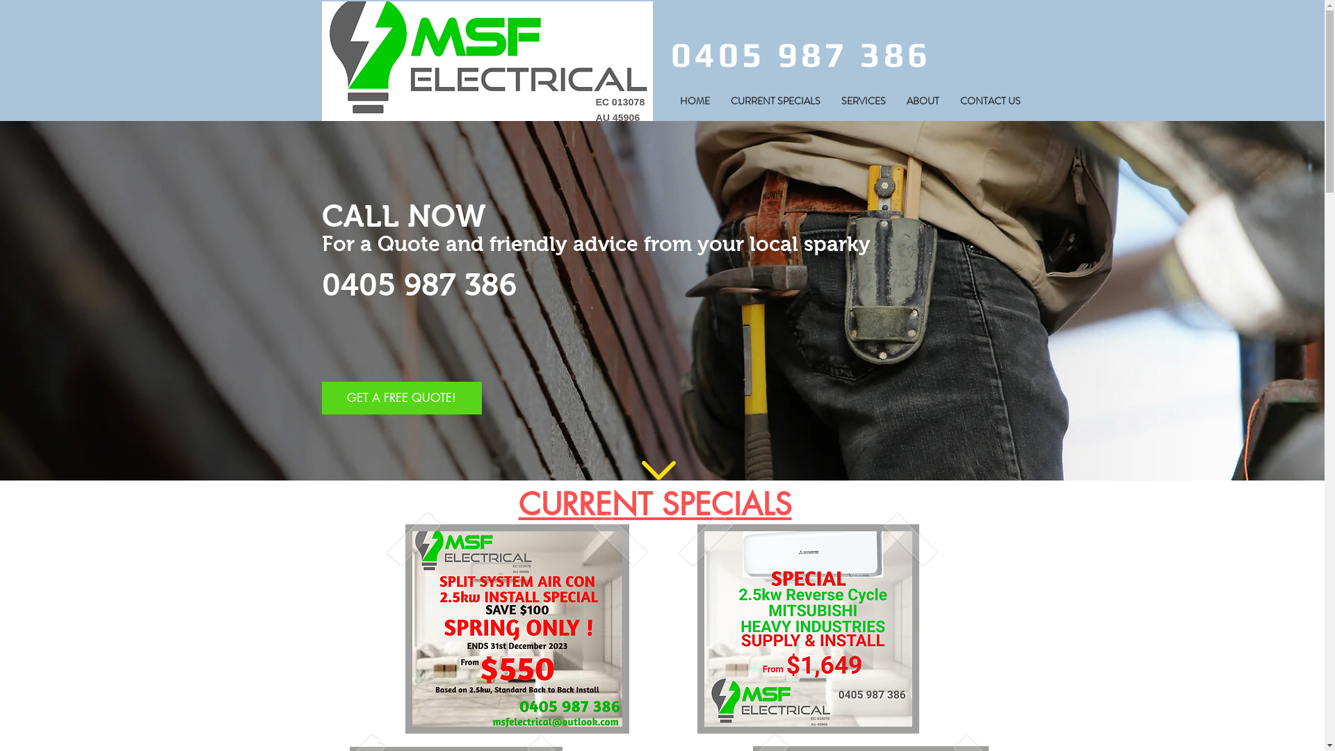 The image size is (1335, 751). Describe the element at coordinates (401, 398) in the screenshot. I see `GET A FREE QUOTE!` at that location.